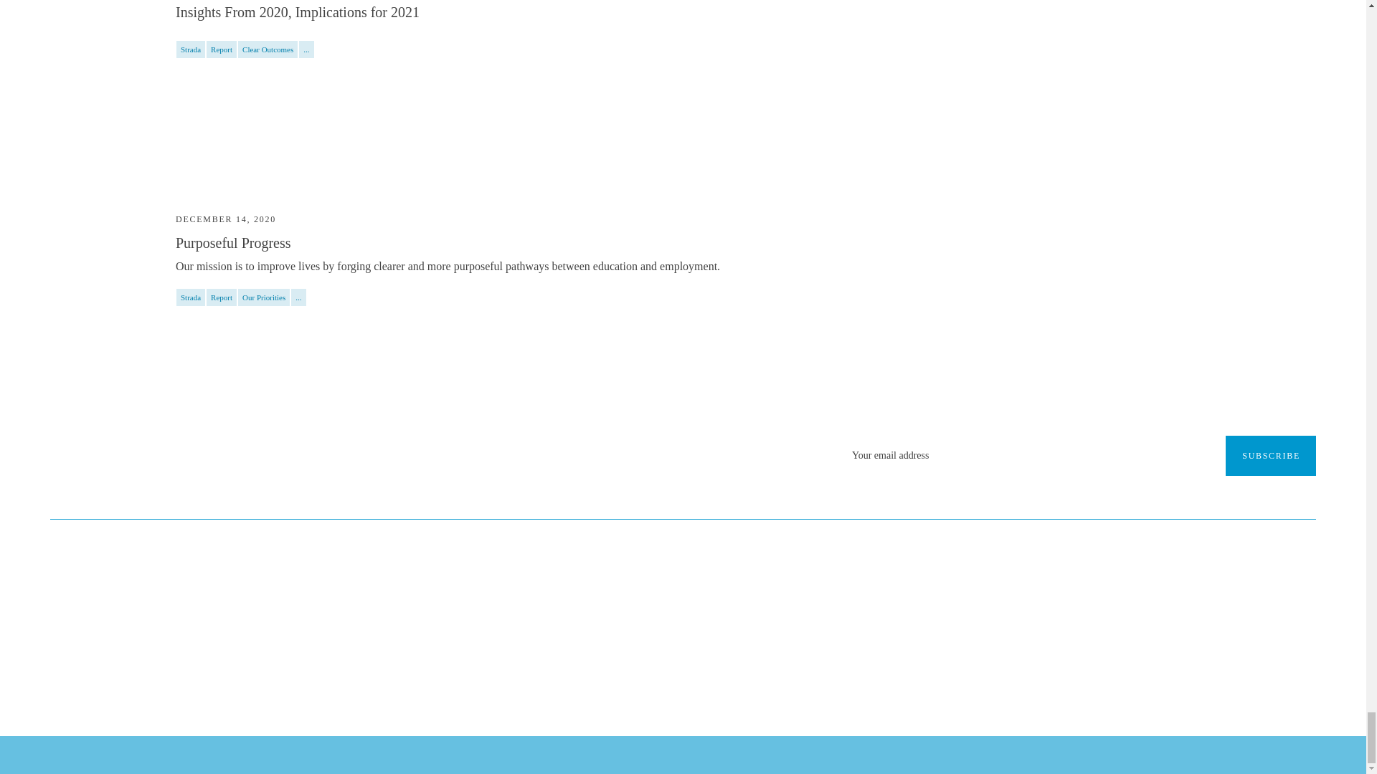 The height and width of the screenshot is (774, 1377). What do you see at coordinates (624, 680) in the screenshot?
I see `Social` at bounding box center [624, 680].